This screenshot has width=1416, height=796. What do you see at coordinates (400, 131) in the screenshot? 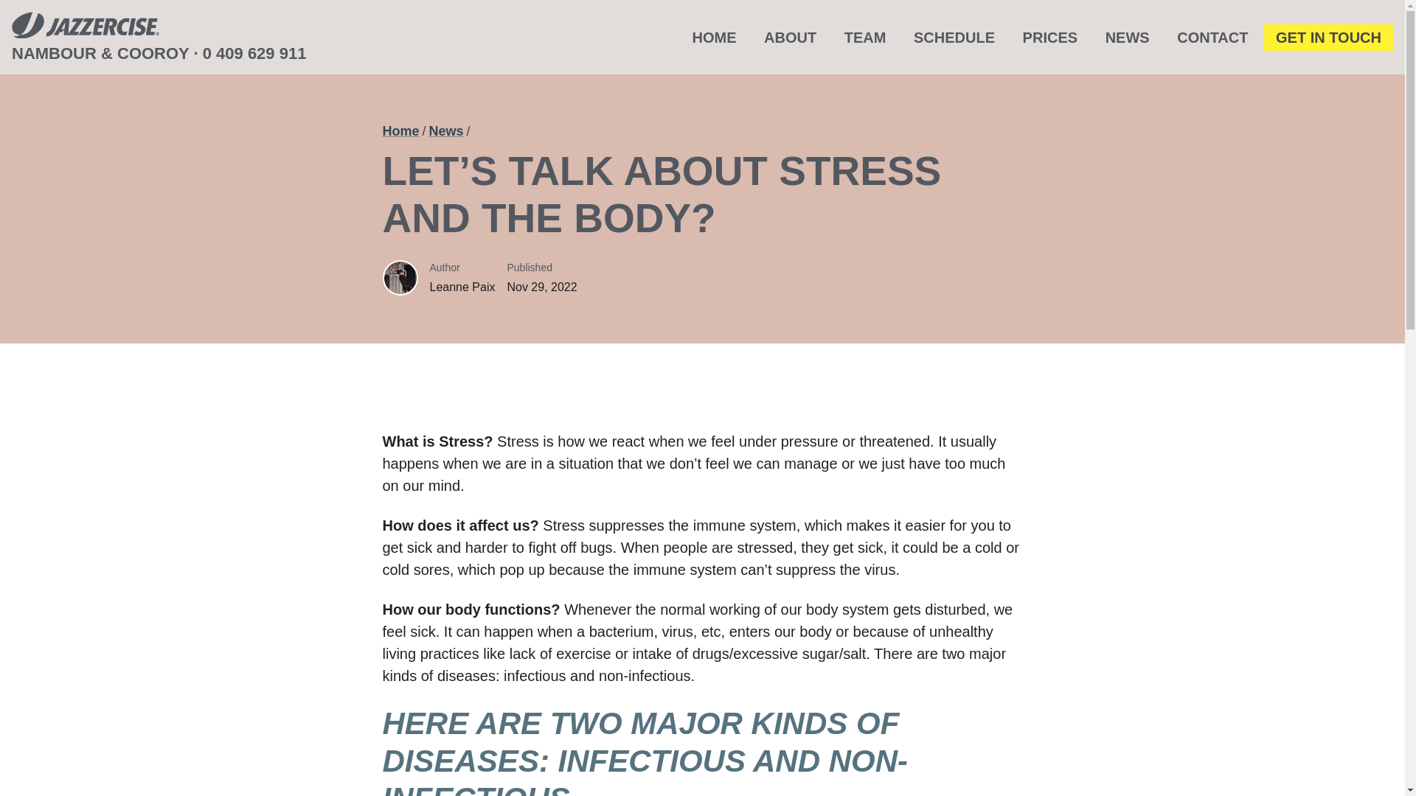
I see `Home` at bounding box center [400, 131].